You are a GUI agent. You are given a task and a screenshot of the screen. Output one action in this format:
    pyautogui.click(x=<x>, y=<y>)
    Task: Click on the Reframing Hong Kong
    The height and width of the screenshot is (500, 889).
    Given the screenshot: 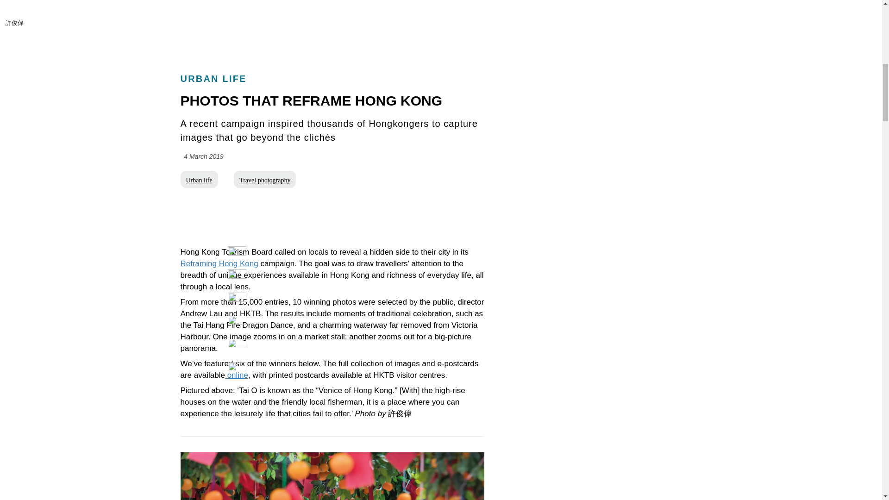 What is the action you would take?
    pyautogui.click(x=219, y=263)
    